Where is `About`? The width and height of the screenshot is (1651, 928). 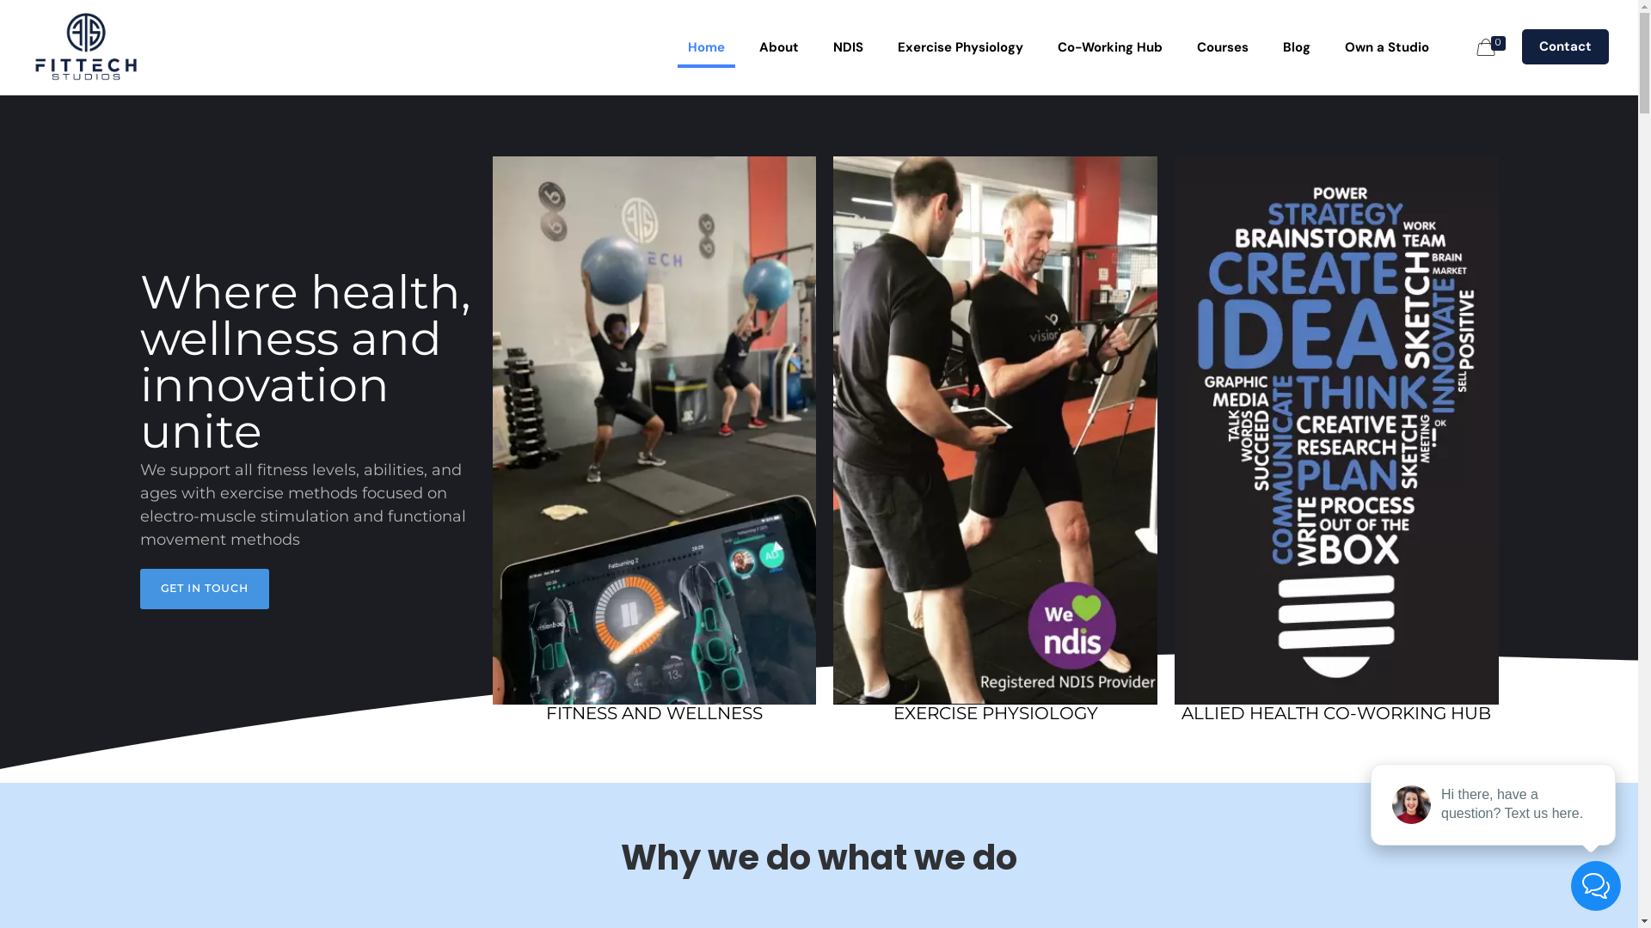 About is located at coordinates (779, 47).